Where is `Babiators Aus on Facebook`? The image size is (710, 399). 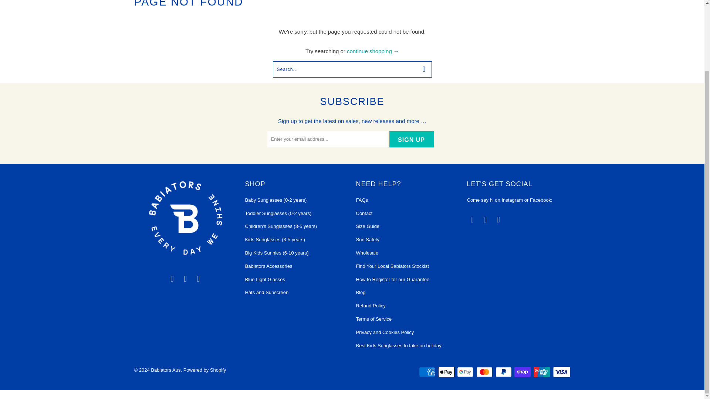 Babiators Aus on Facebook is located at coordinates (485, 219).